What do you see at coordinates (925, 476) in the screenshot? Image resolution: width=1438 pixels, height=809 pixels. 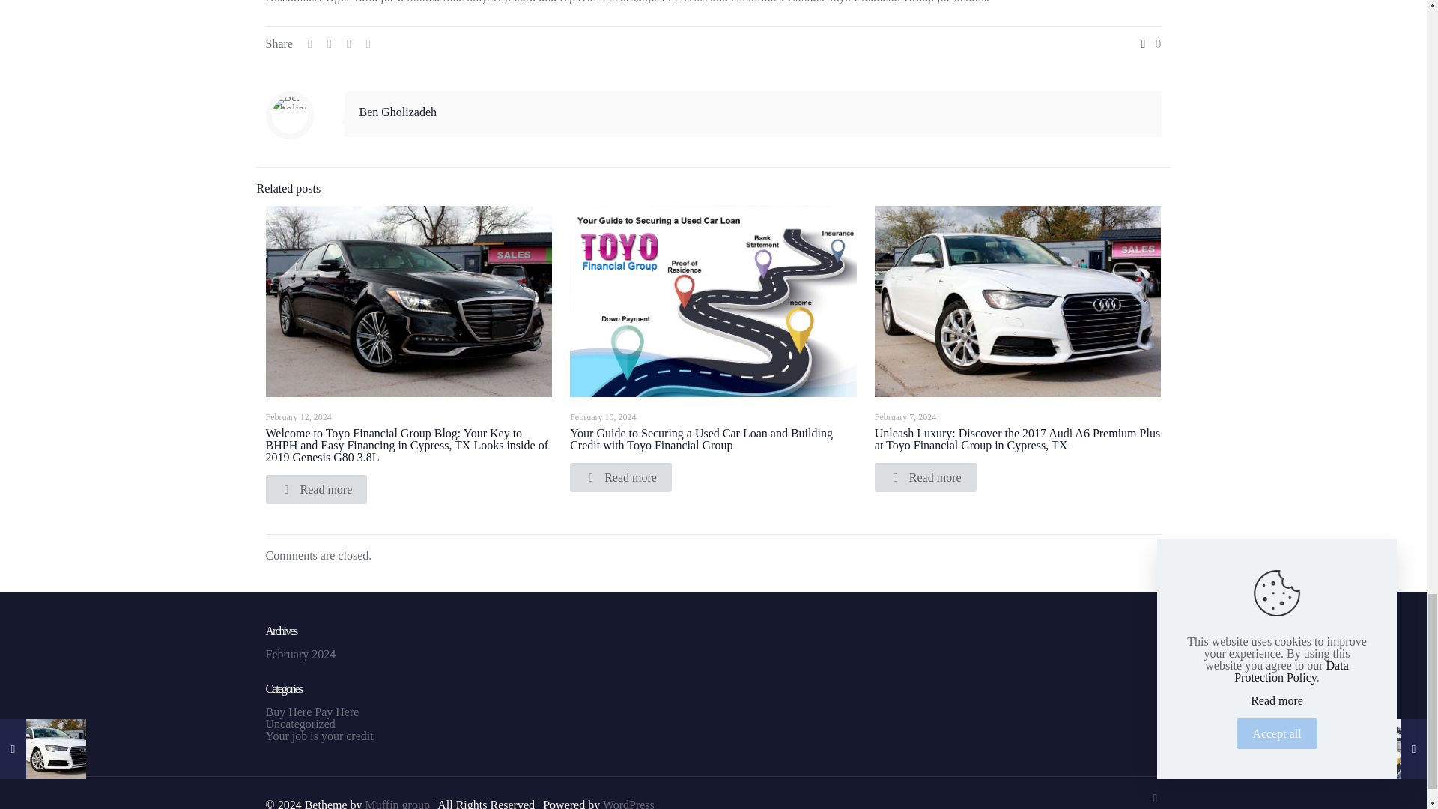 I see `Read more` at bounding box center [925, 476].